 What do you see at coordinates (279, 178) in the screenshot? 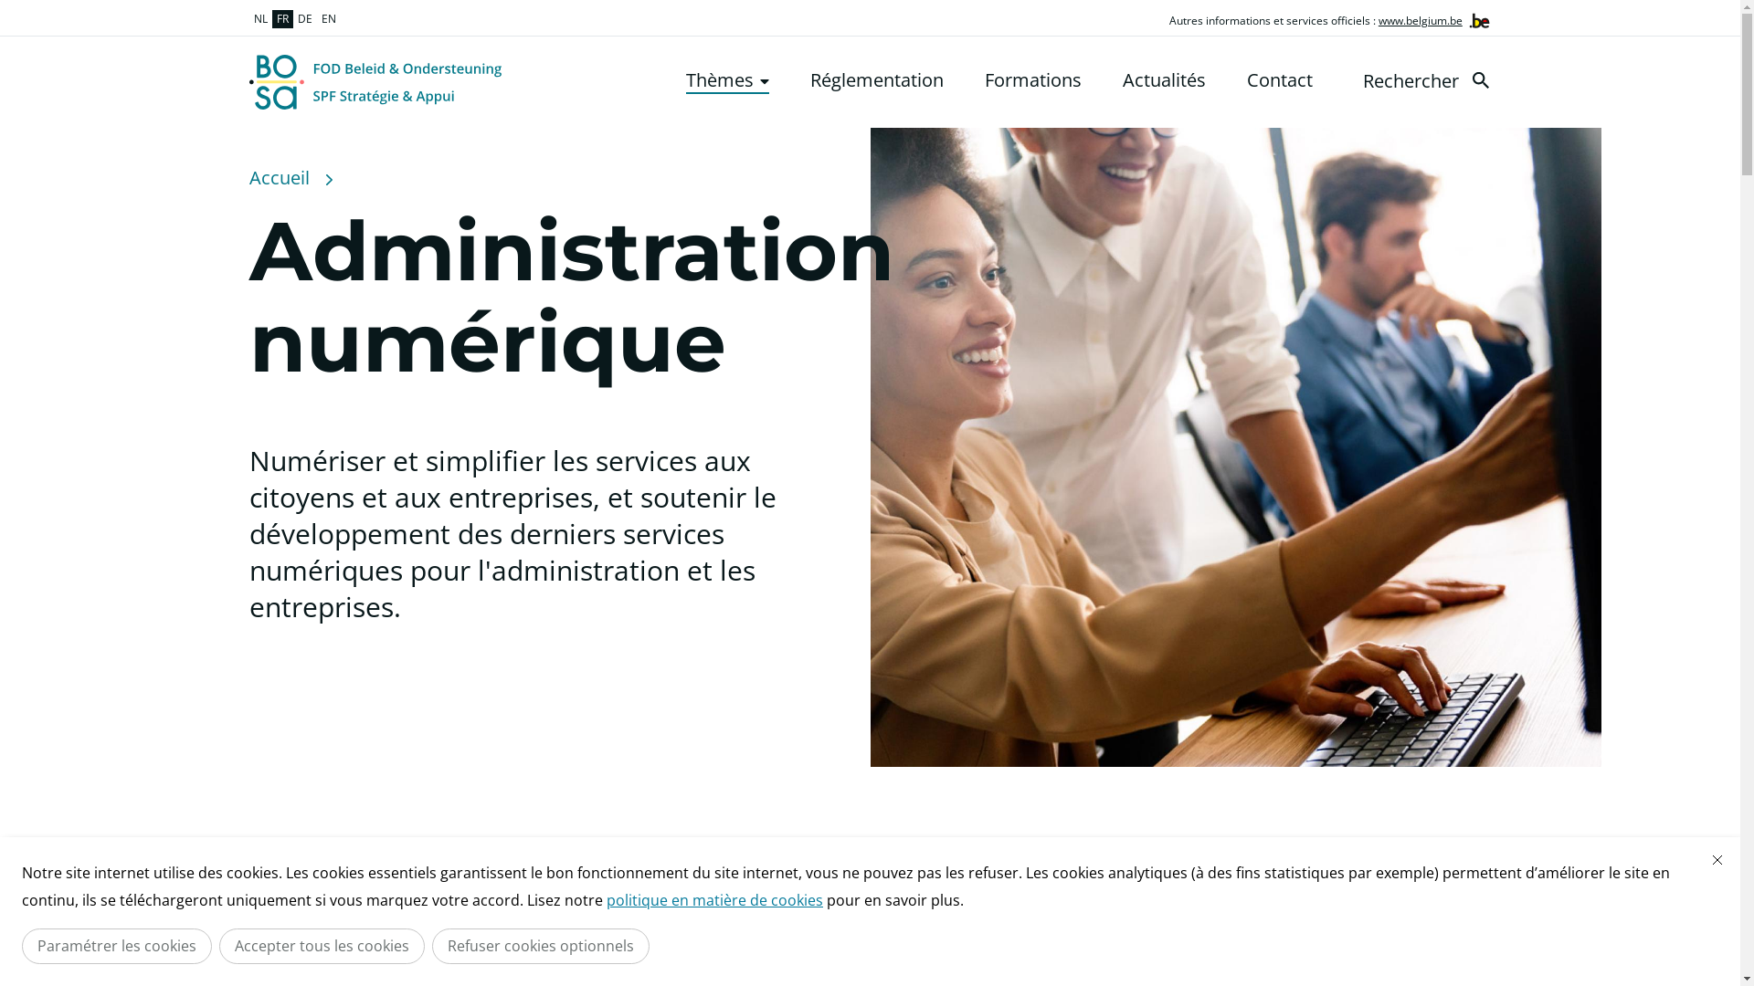
I see `Accueil` at bounding box center [279, 178].